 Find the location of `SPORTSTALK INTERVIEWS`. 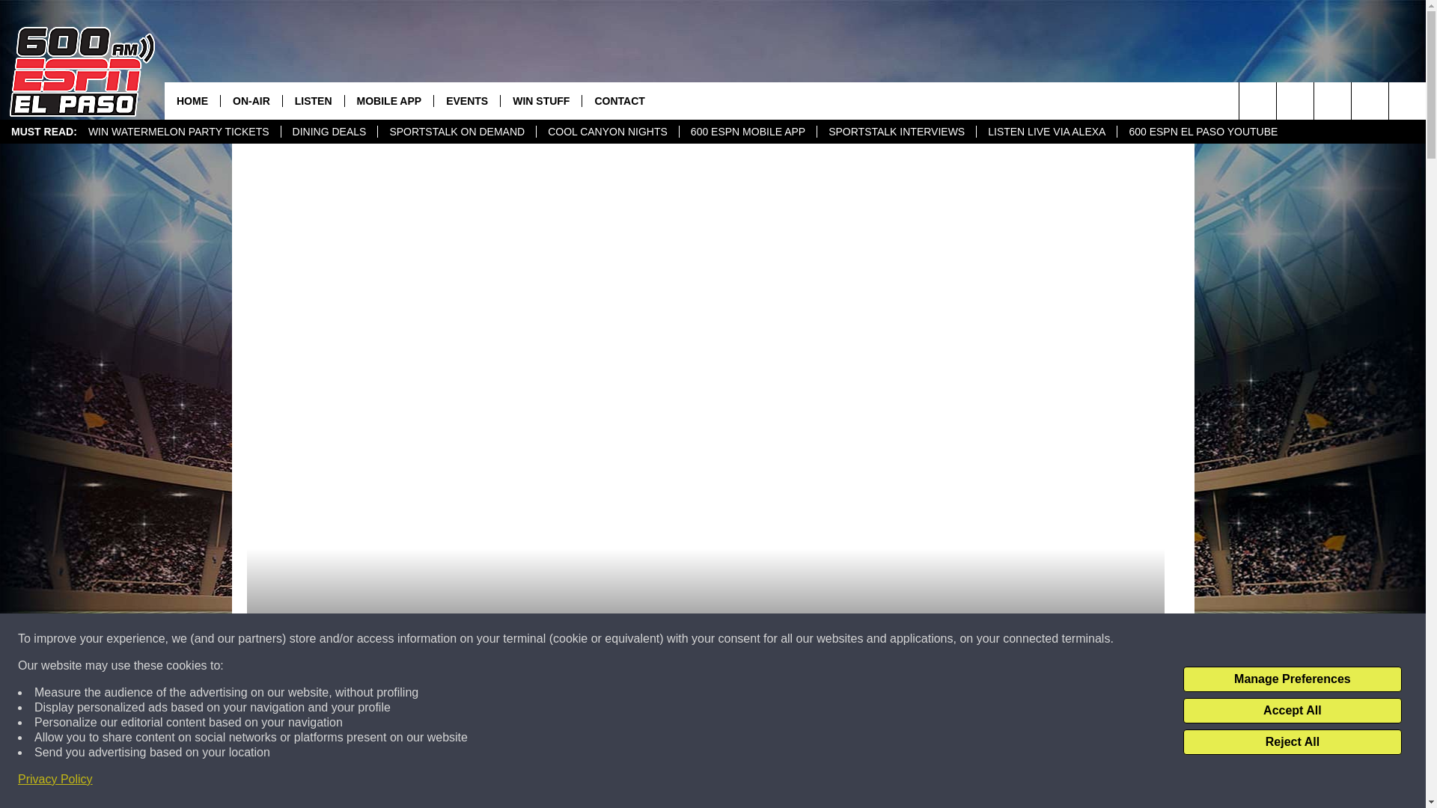

SPORTSTALK INTERVIEWS is located at coordinates (895, 132).